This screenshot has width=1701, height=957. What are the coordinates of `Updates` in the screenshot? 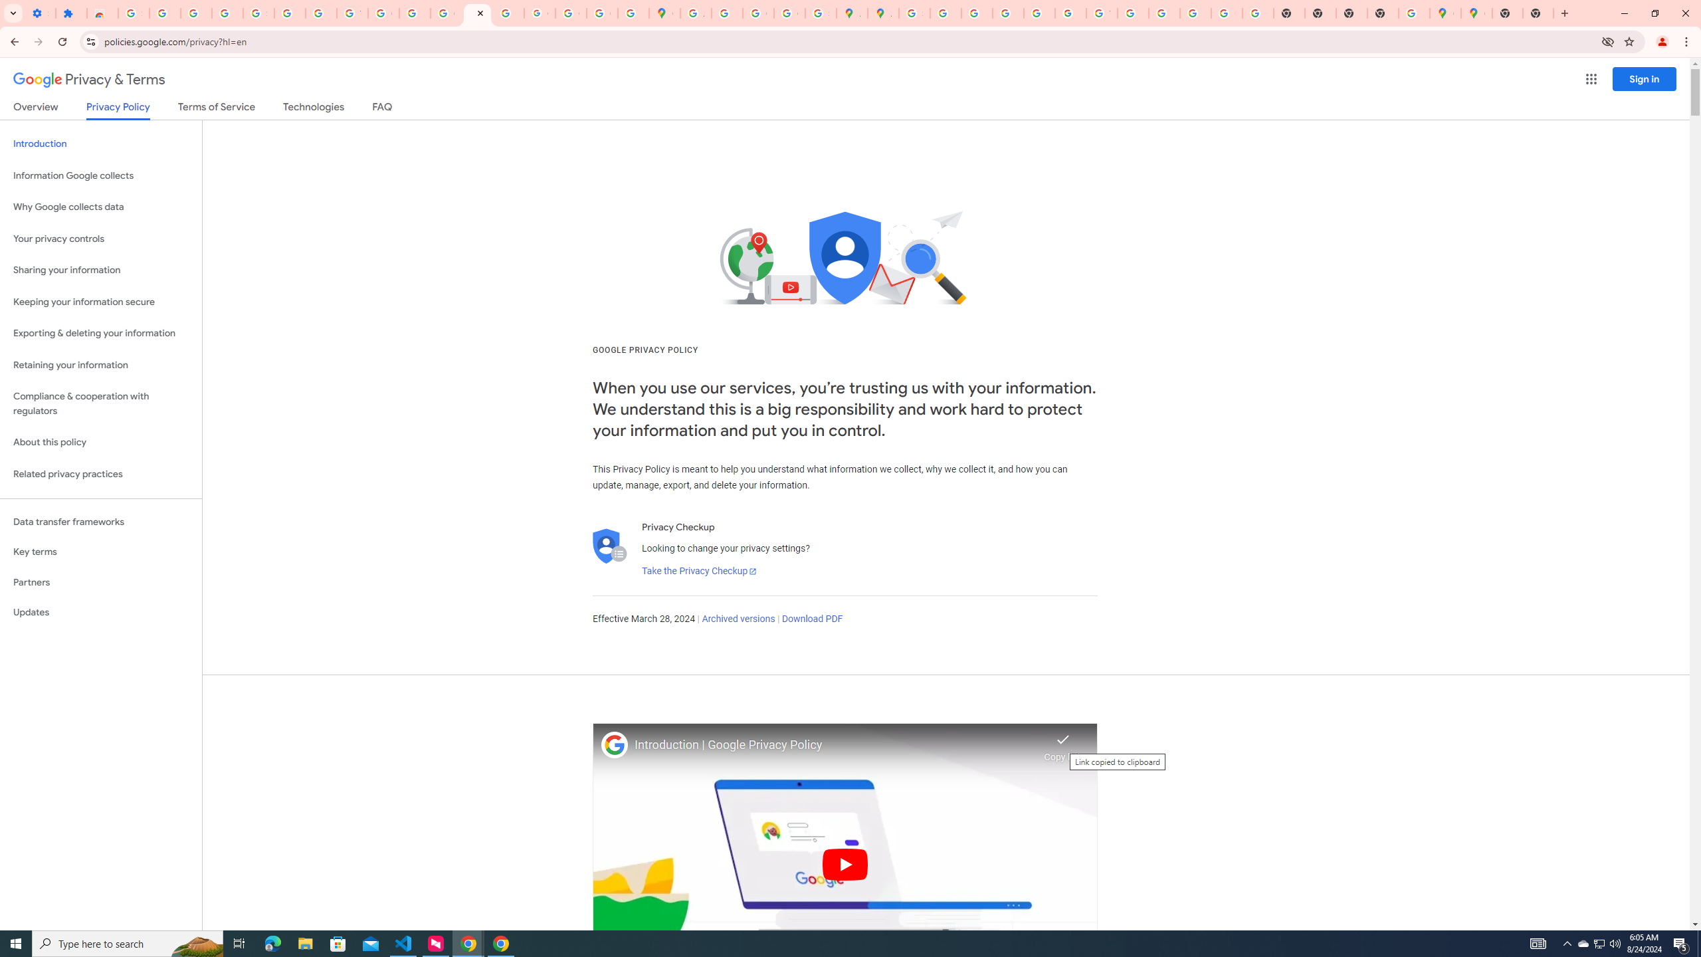 It's located at (101, 612).